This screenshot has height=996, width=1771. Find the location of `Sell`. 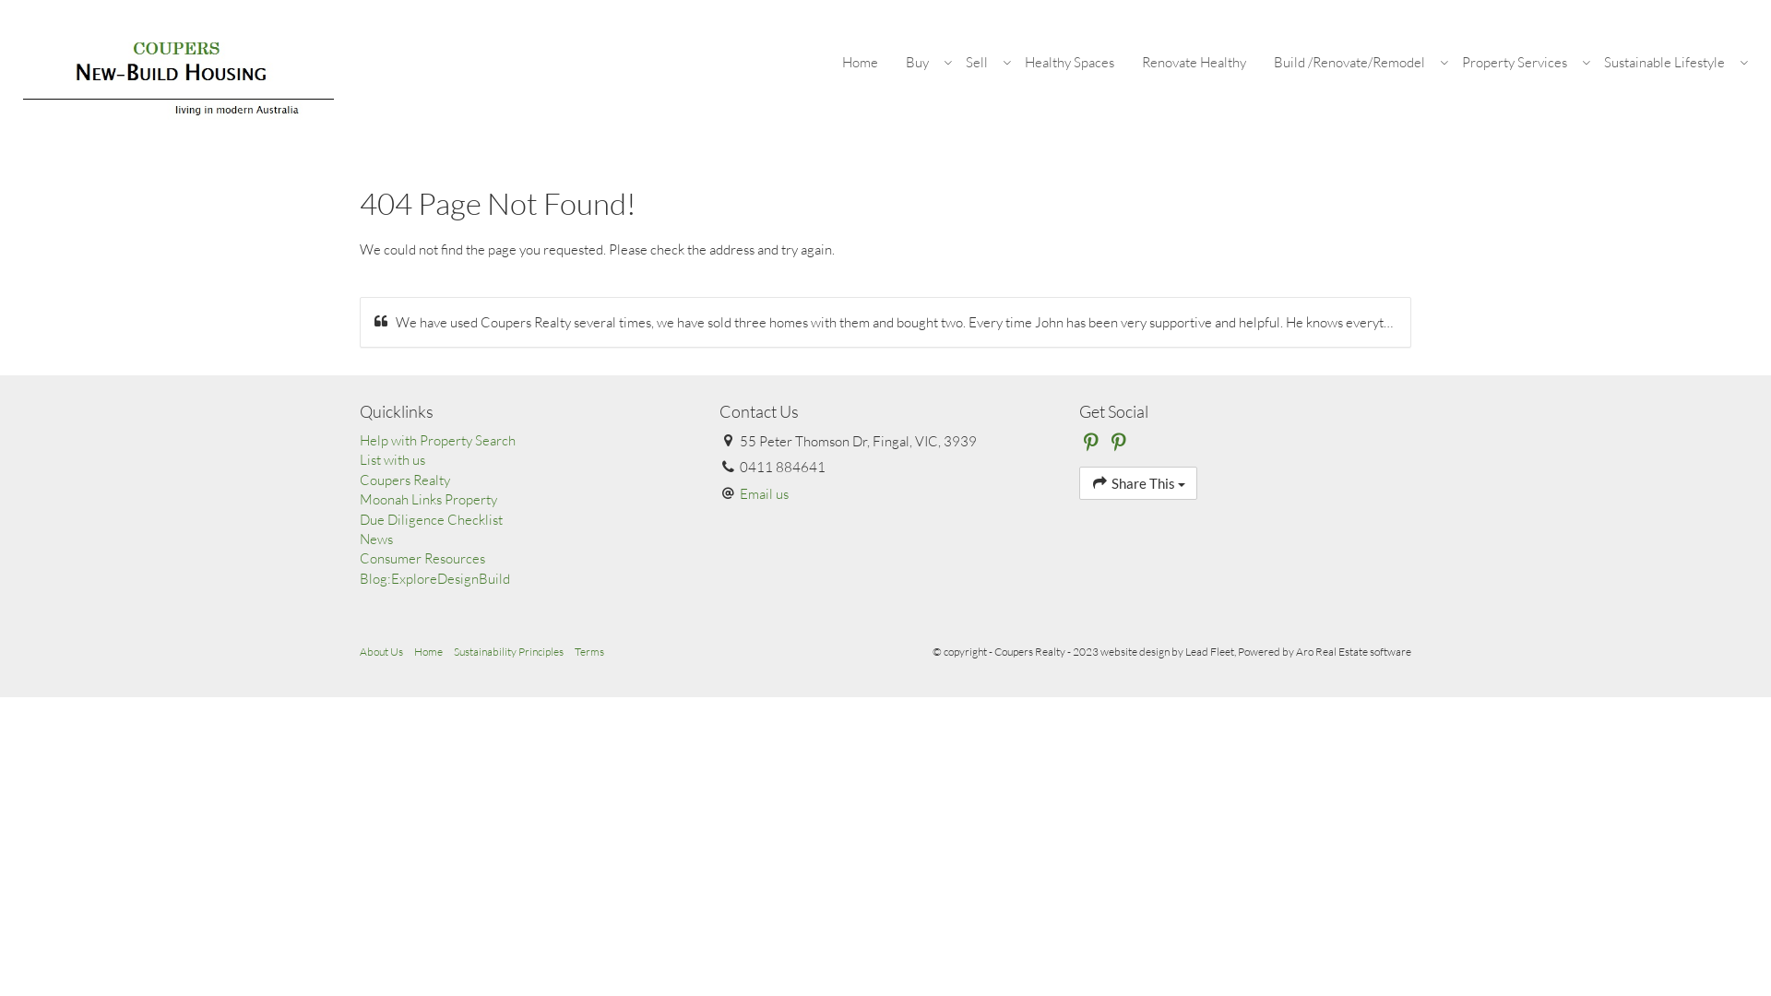

Sell is located at coordinates (981, 63).